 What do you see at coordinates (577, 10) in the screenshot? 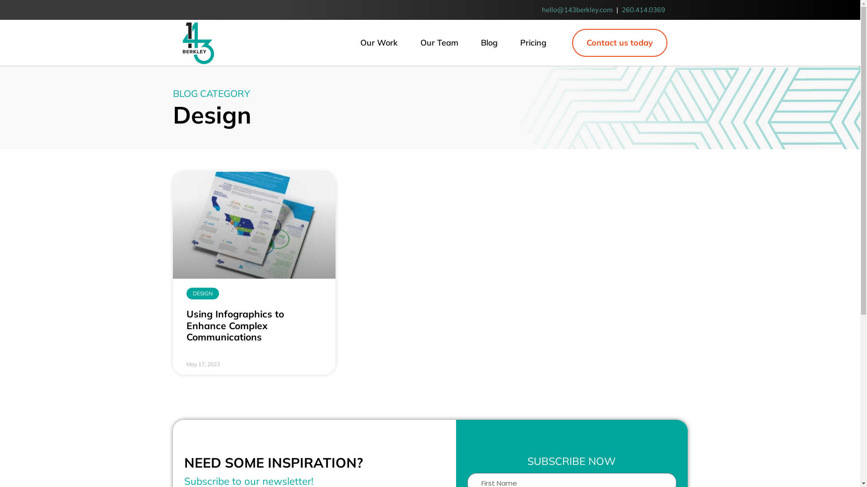
I see `hello@143berkley.com` at bounding box center [577, 10].